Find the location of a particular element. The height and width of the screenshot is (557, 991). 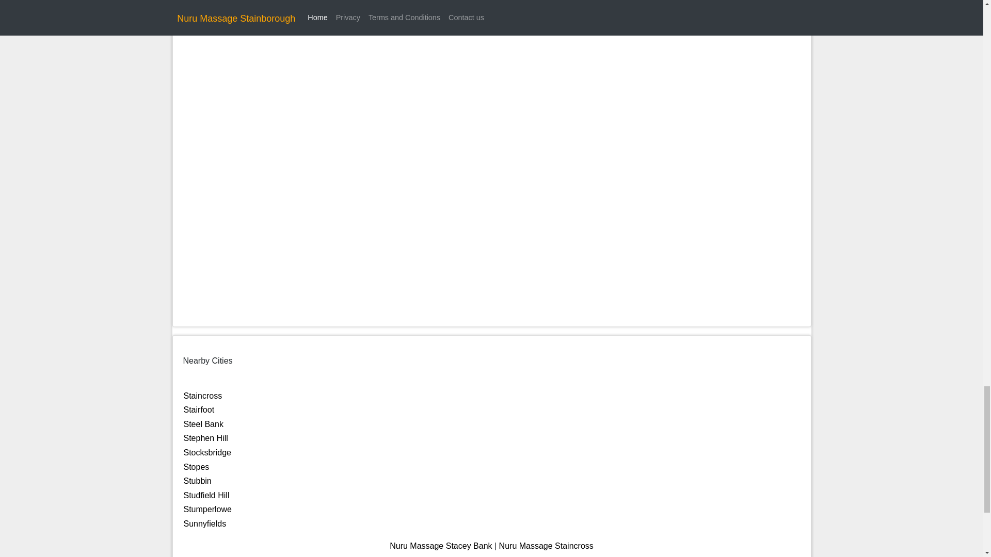

Studfield Hill is located at coordinates (206, 495).